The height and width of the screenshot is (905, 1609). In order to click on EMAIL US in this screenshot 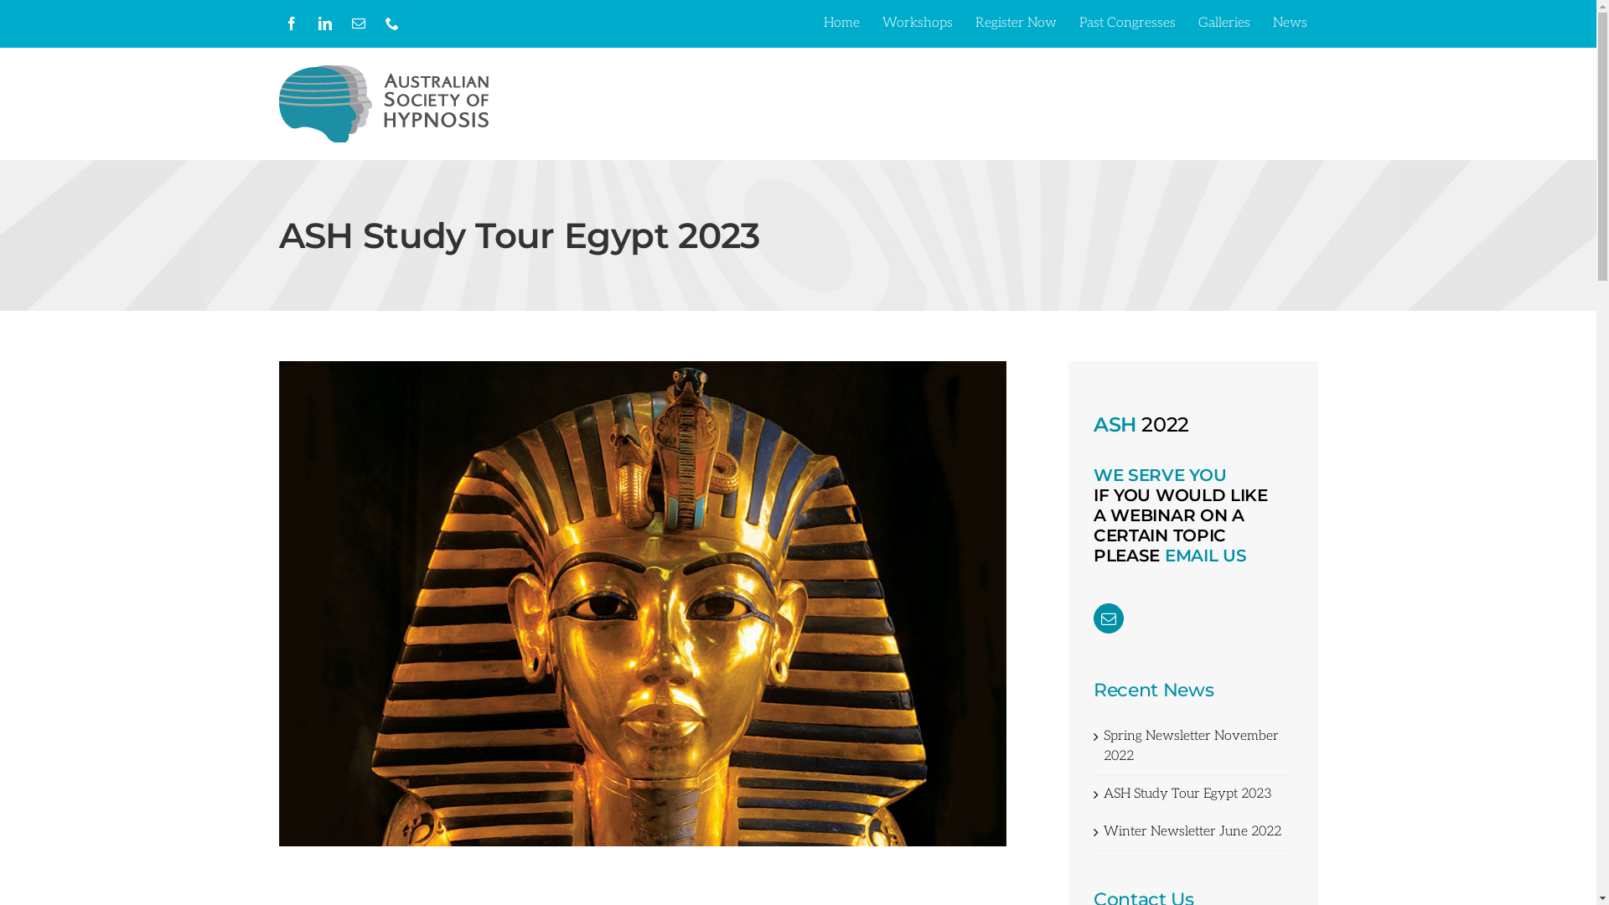, I will do `click(1206, 556)`.